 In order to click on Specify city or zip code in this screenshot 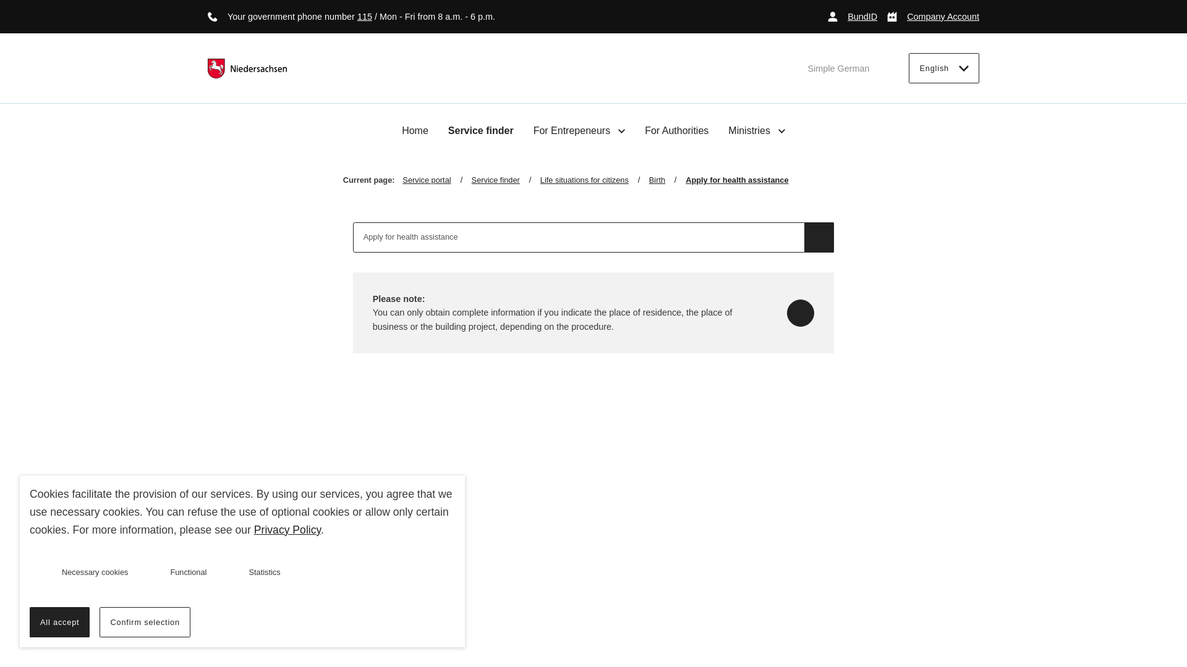, I will do `click(800, 313)`.